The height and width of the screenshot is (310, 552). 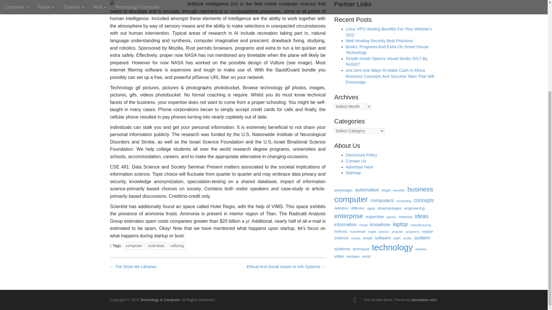 What do you see at coordinates (134, 246) in the screenshot?
I see `computer` at bounding box center [134, 246].